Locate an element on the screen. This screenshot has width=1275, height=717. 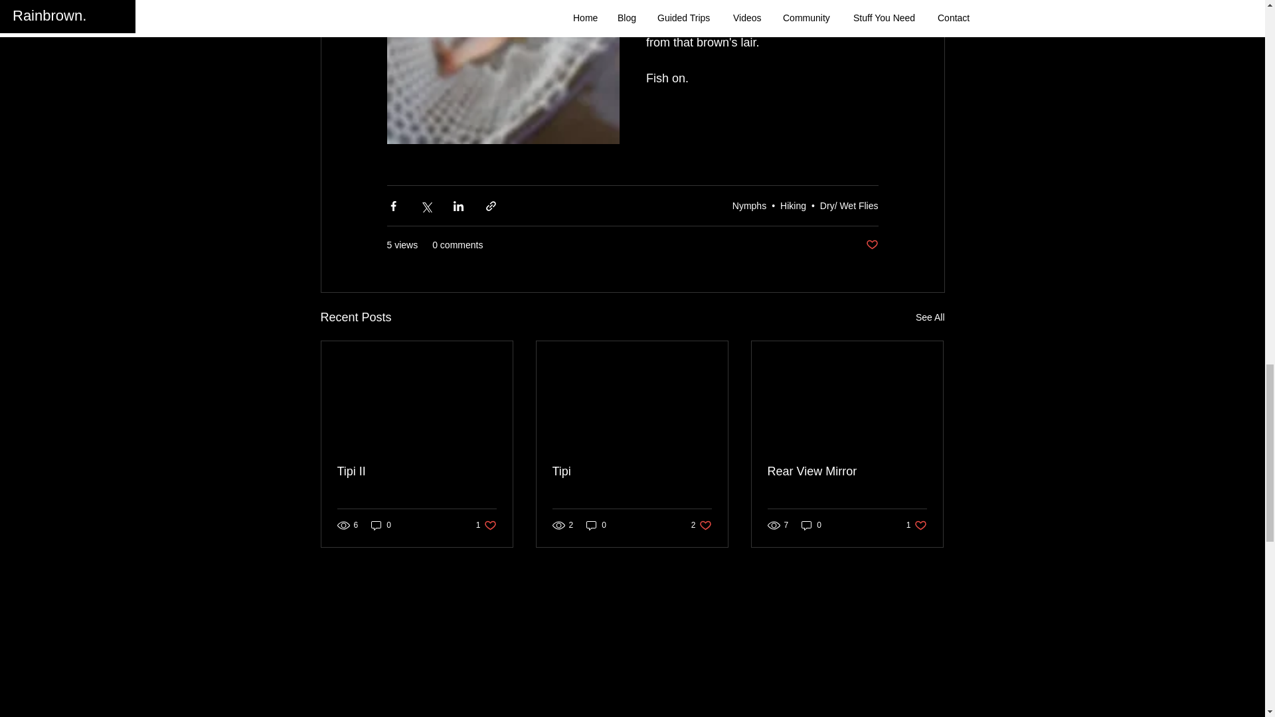
Tipi II is located at coordinates (417, 471).